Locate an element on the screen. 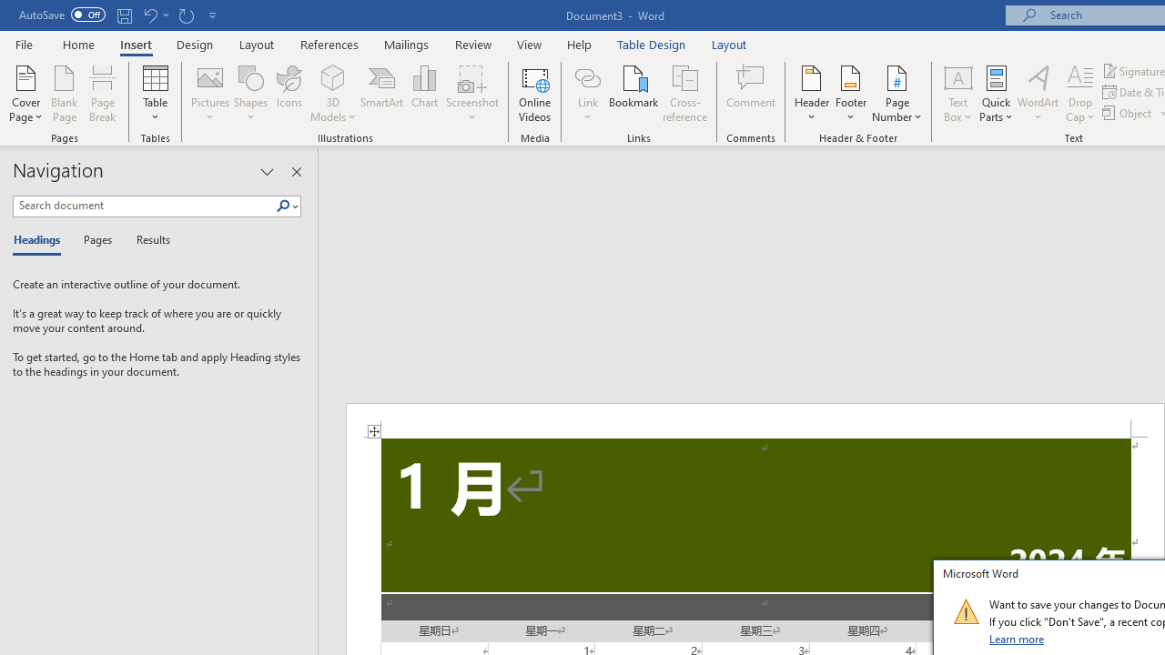 The width and height of the screenshot is (1165, 655). Online Videos... is located at coordinates (535, 93).